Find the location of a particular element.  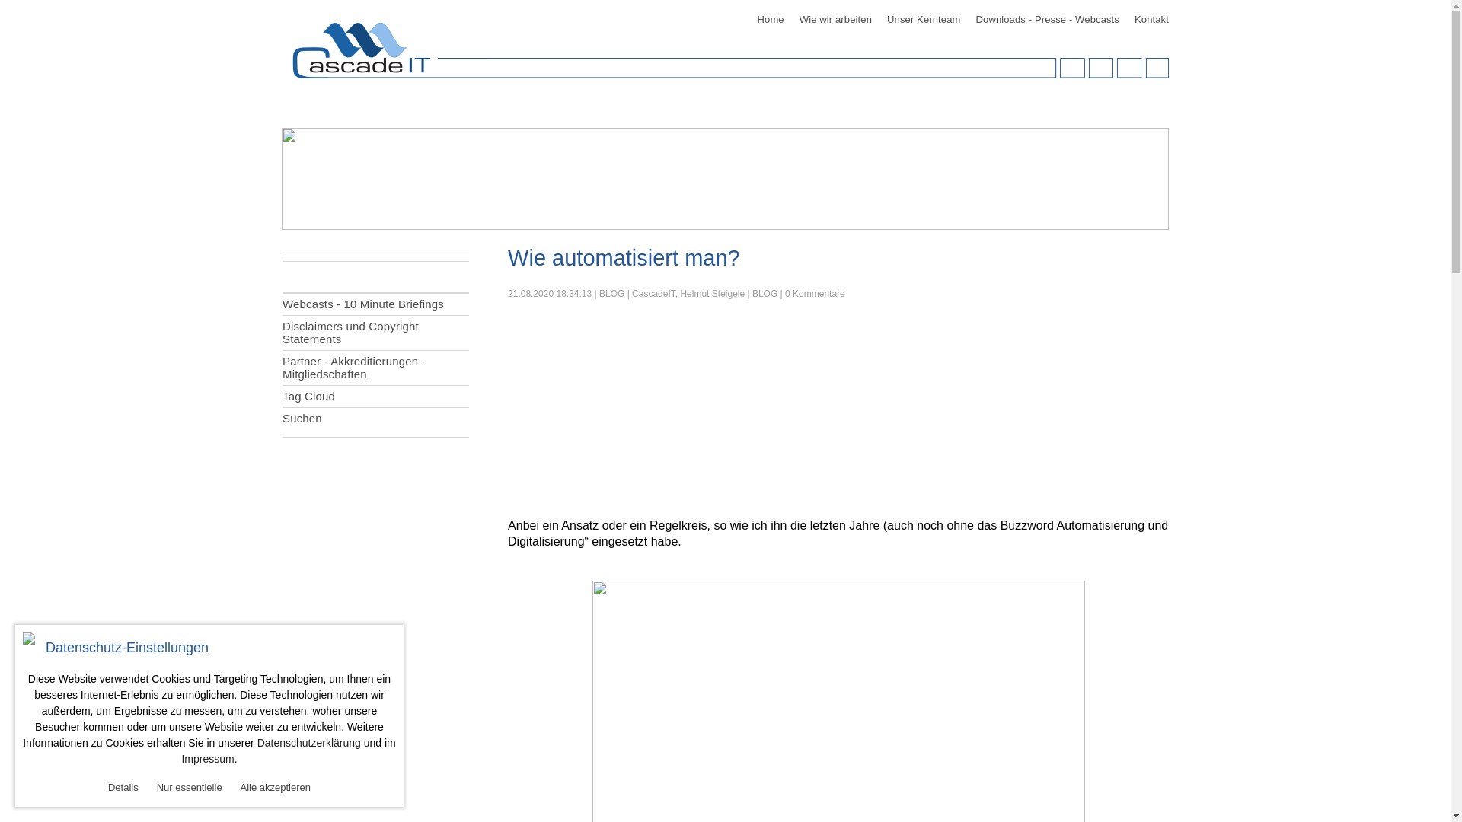

Details is located at coordinates (123, 787).